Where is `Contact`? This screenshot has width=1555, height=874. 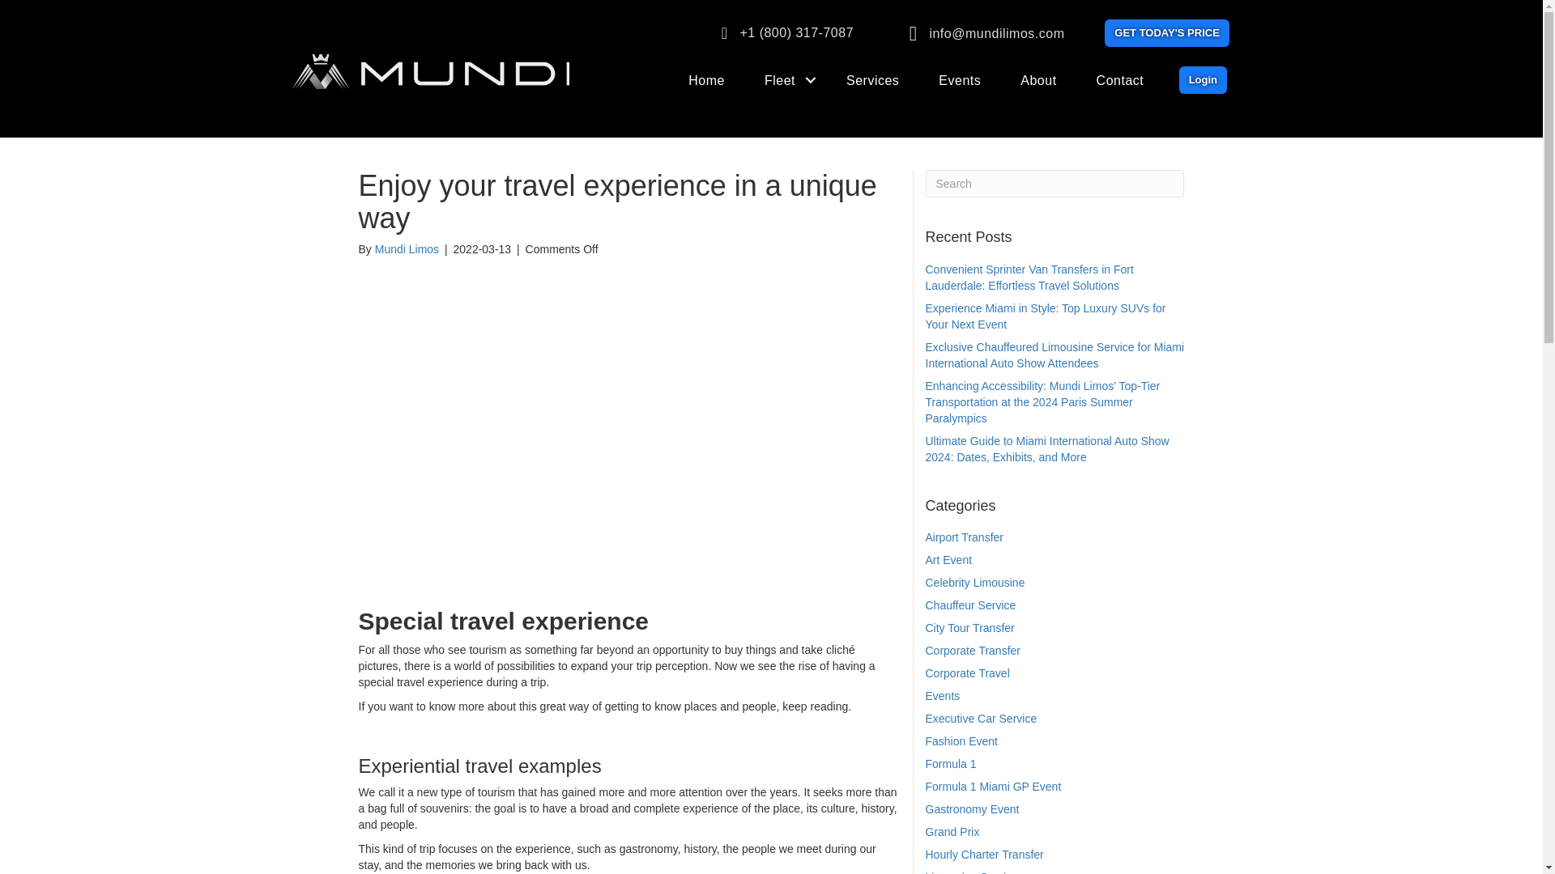
Contact is located at coordinates (1120, 81).